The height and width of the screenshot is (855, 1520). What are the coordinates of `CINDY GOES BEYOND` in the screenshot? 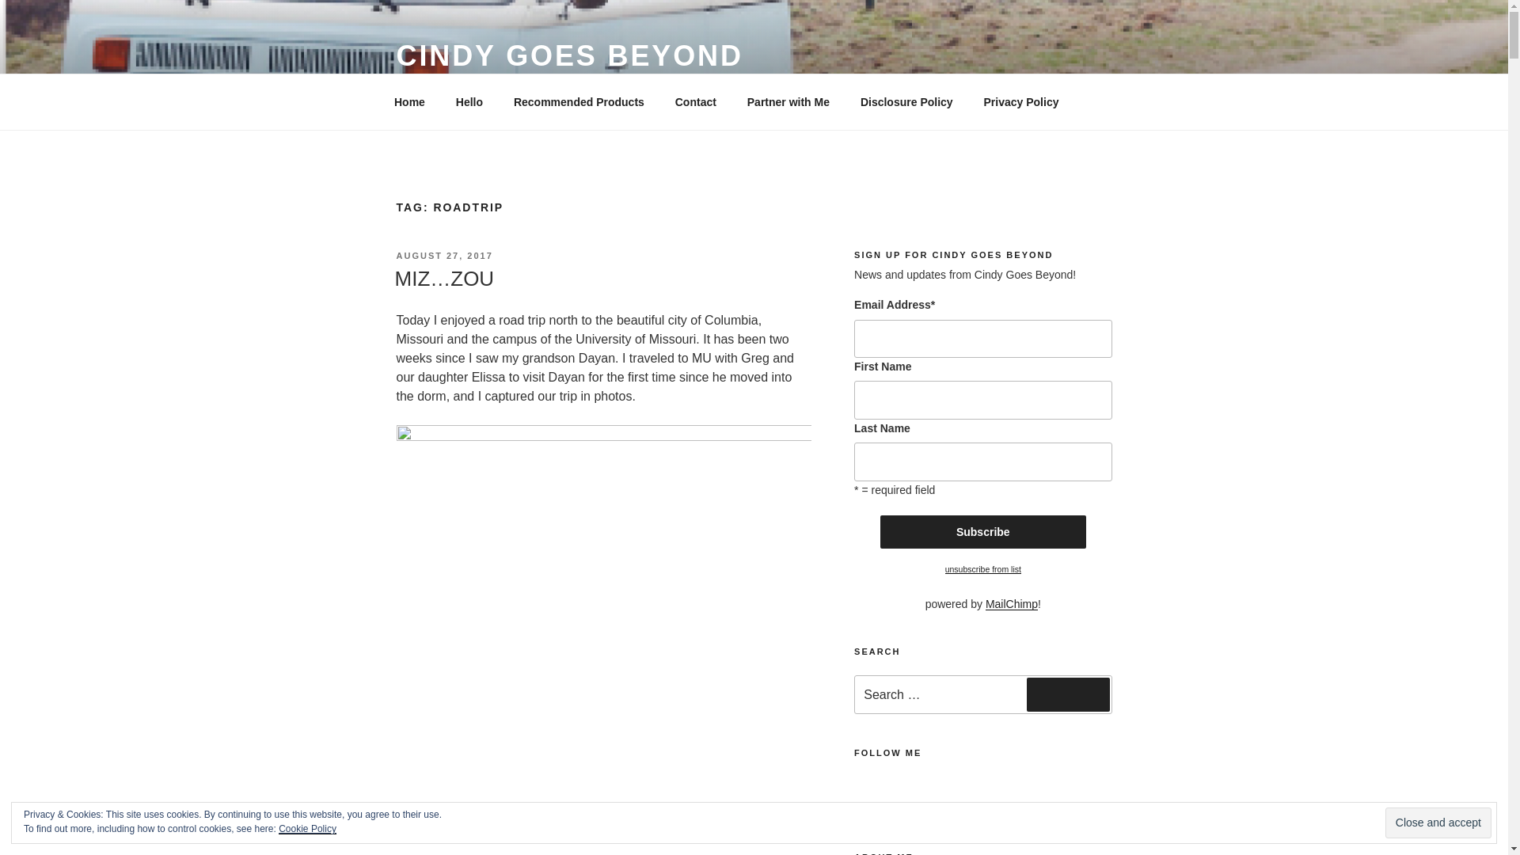 It's located at (568, 55).